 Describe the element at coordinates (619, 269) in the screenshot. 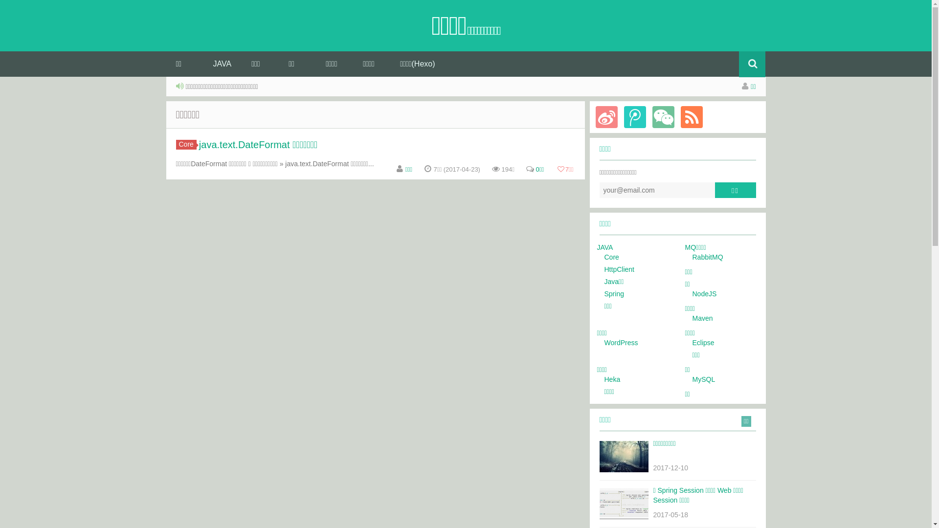

I see `HttpClient` at that location.